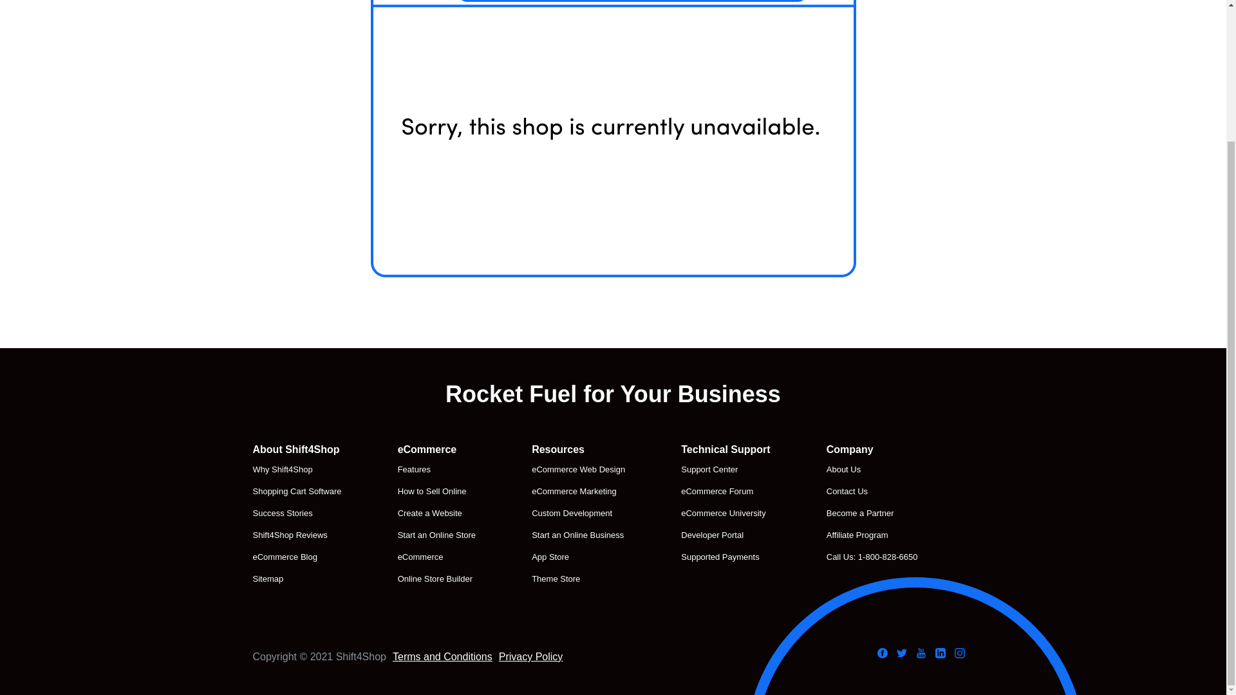  I want to click on Developer Portal, so click(725, 535).